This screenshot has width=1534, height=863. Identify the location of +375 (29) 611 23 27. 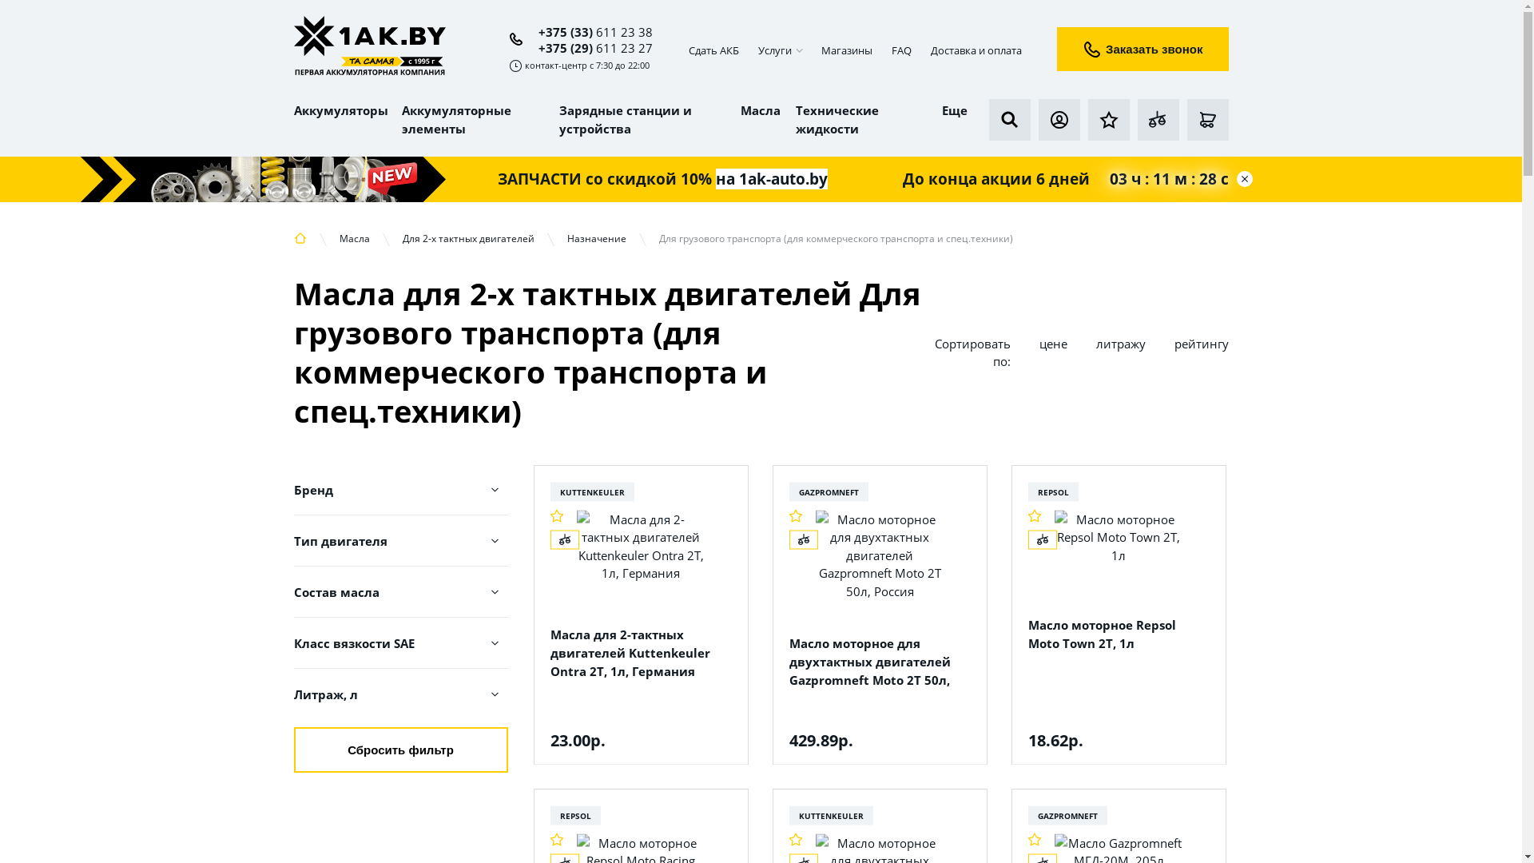
(591, 48).